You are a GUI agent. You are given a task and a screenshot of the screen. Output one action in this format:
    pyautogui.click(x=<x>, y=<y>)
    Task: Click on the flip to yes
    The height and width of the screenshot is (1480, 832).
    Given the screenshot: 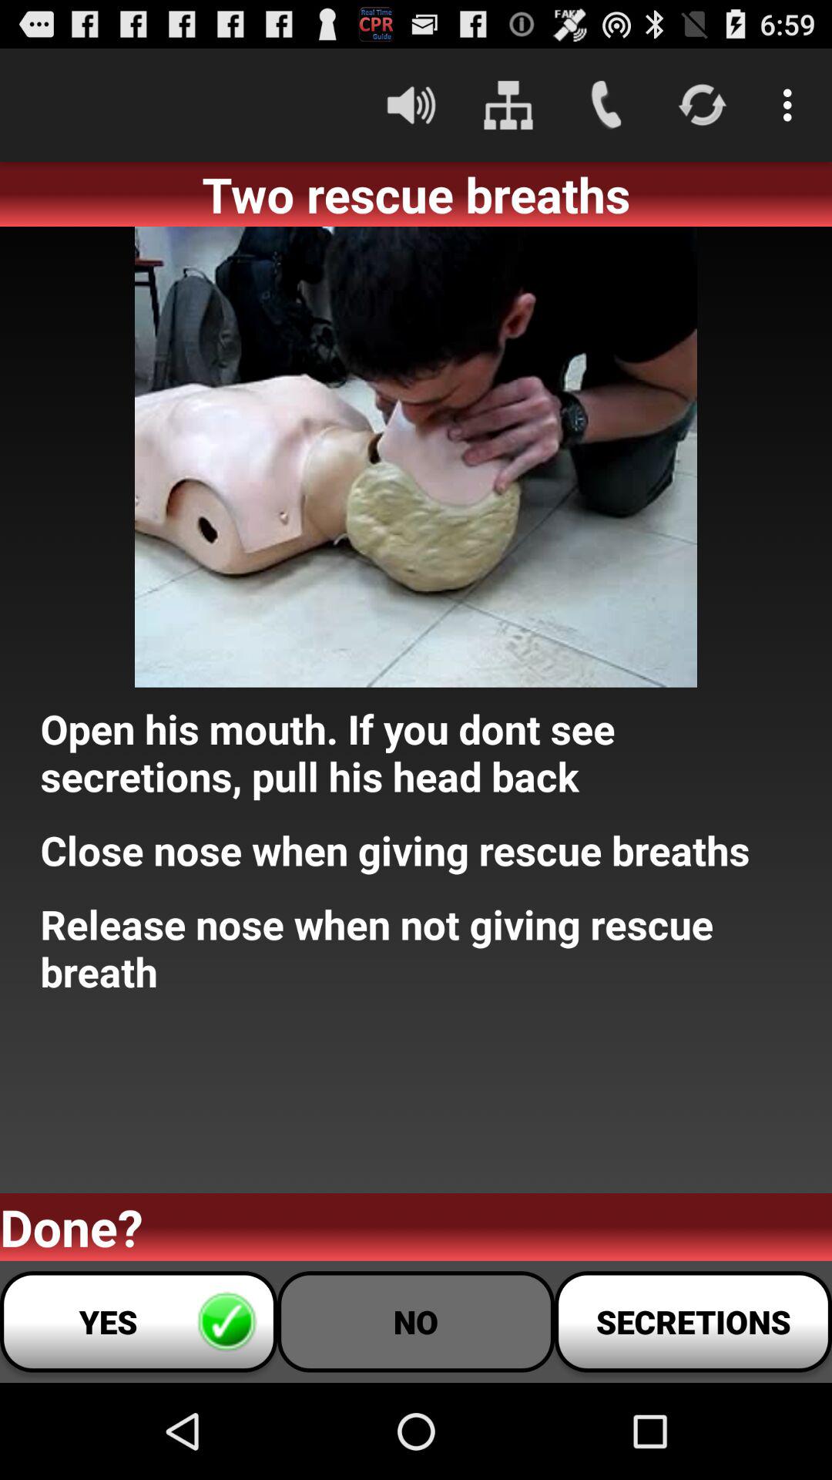 What is the action you would take?
    pyautogui.click(x=139, y=1321)
    